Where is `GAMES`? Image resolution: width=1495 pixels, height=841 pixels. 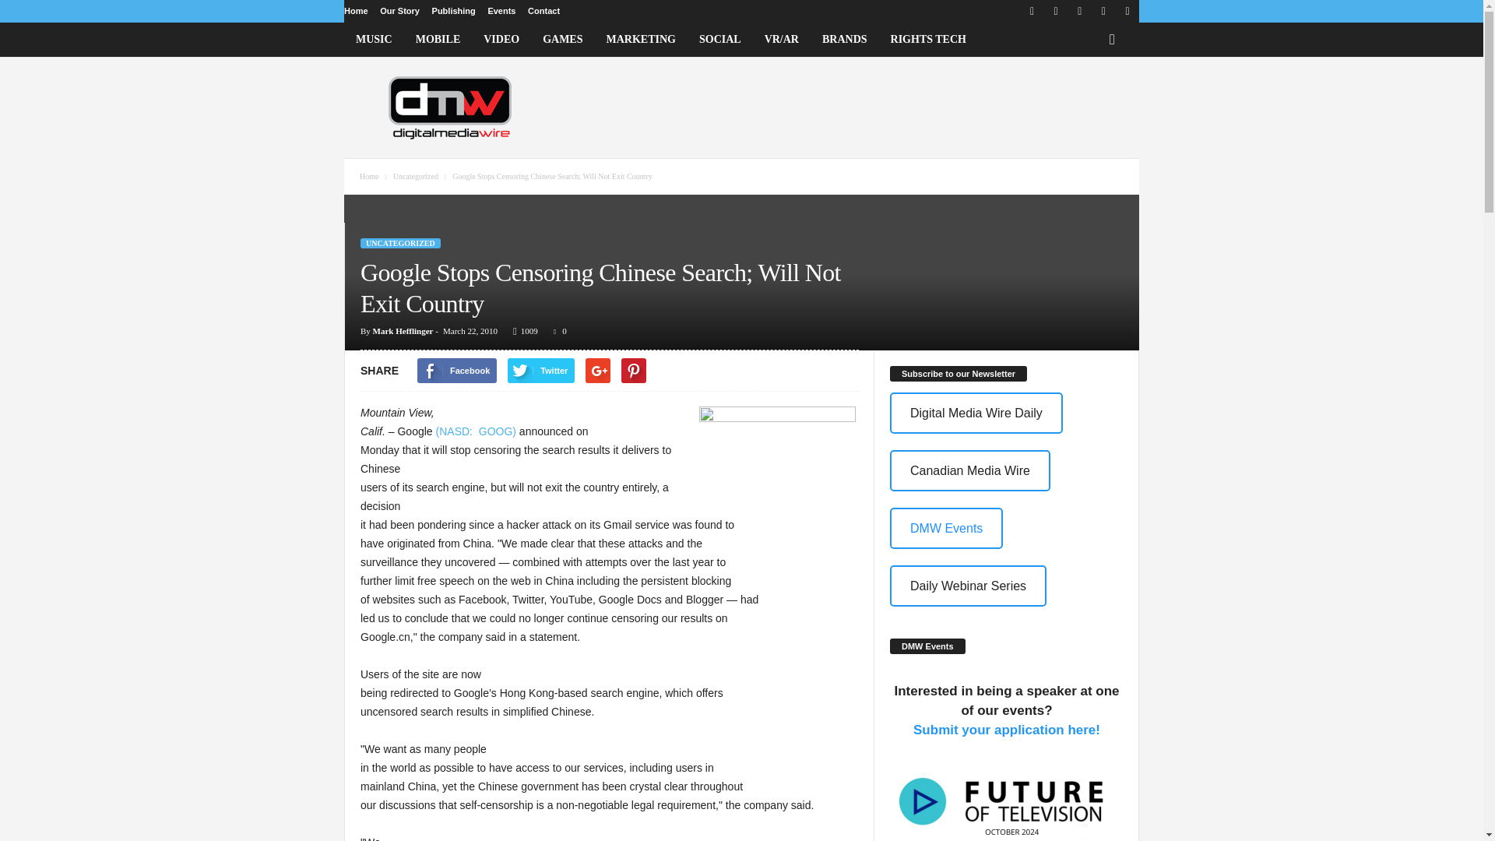 GAMES is located at coordinates (562, 40).